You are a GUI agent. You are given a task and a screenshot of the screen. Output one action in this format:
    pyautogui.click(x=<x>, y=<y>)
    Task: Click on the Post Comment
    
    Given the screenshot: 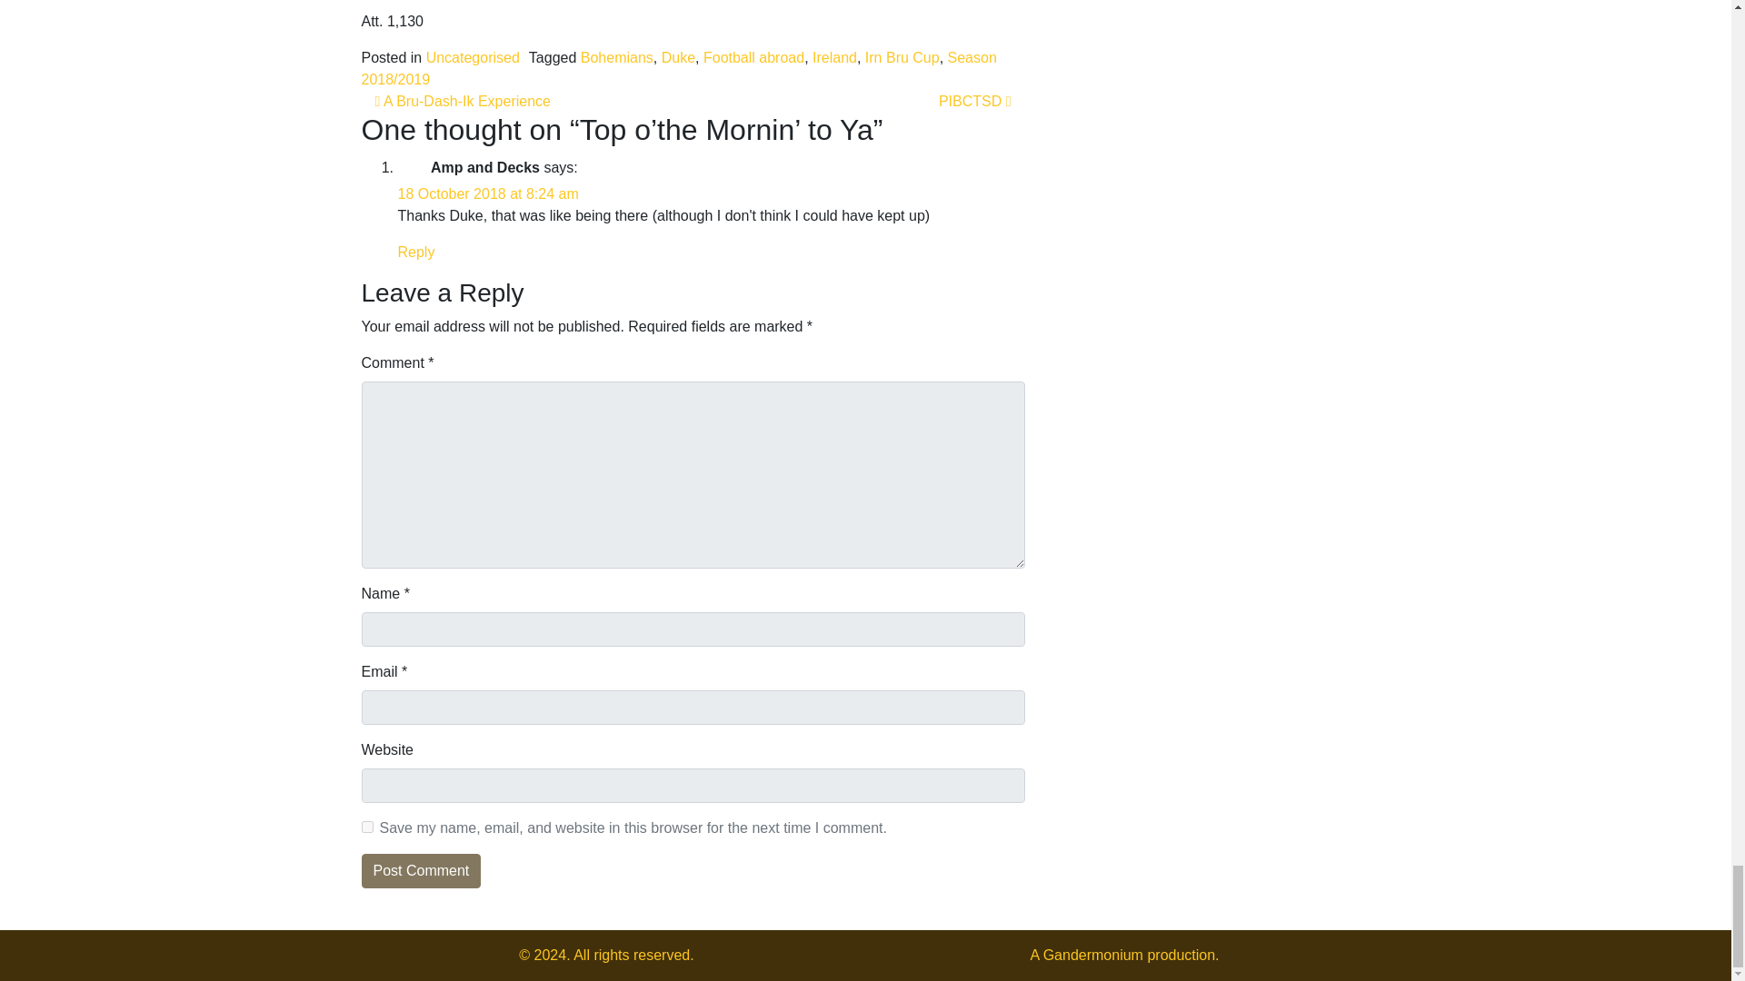 What is the action you would take?
    pyautogui.click(x=421, y=870)
    